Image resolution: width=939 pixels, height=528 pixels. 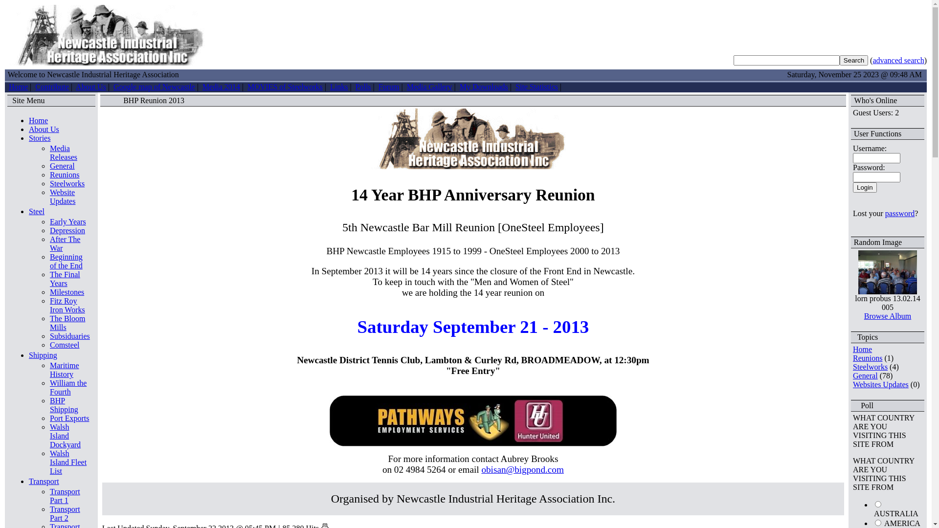 What do you see at coordinates (67, 292) in the screenshot?
I see `Milestones` at bounding box center [67, 292].